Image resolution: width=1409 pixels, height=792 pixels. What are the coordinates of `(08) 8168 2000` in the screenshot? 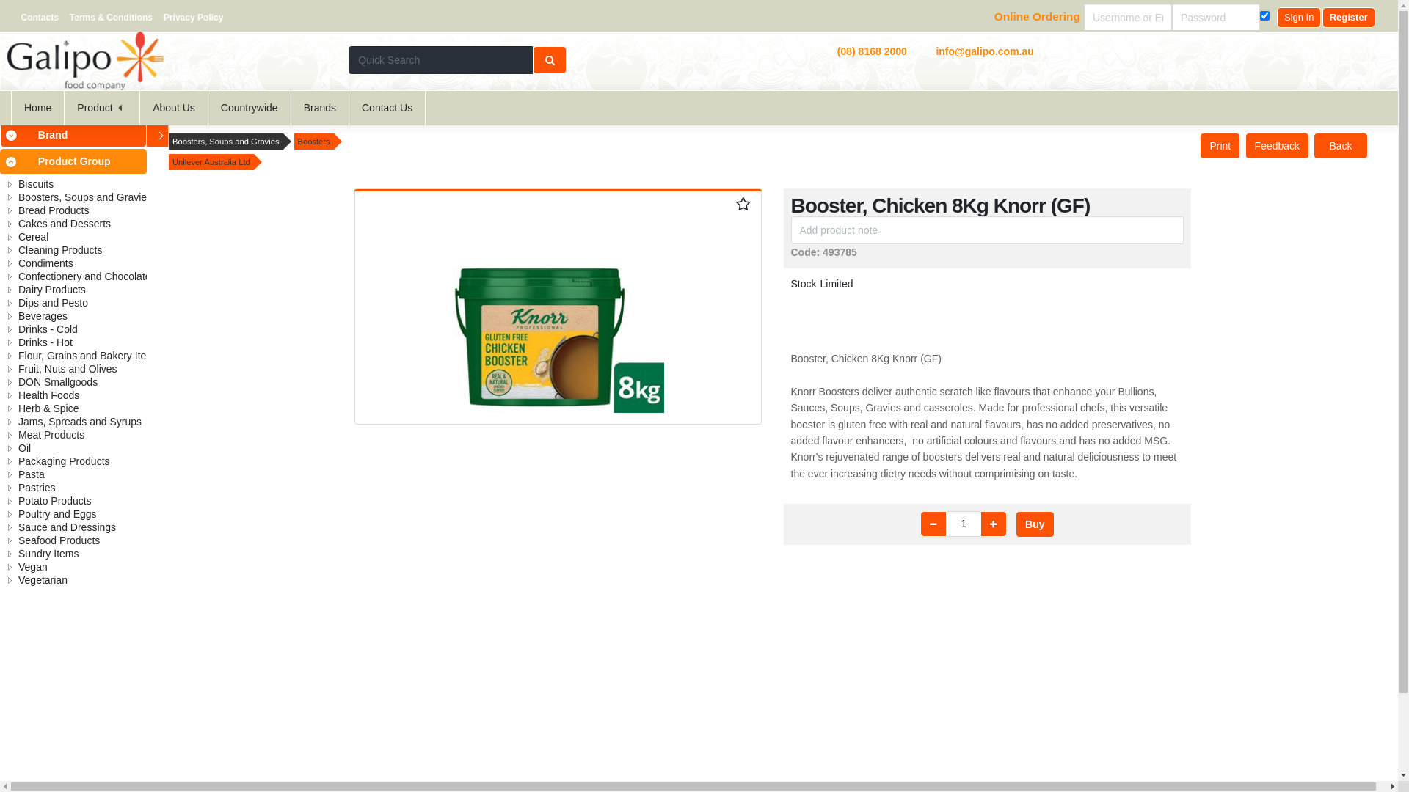 It's located at (872, 51).